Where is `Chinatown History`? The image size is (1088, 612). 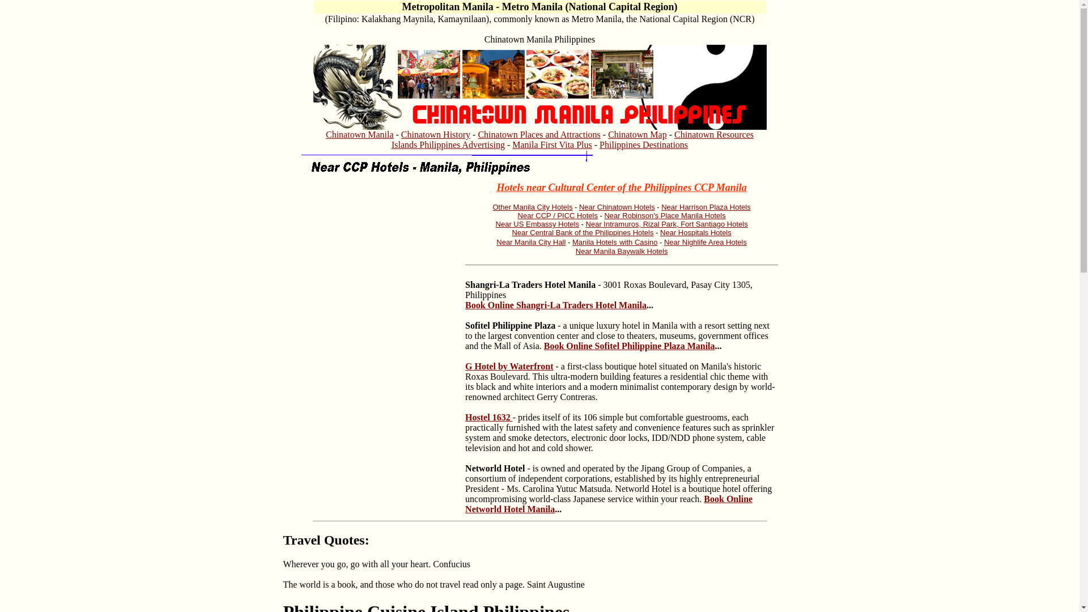 Chinatown History is located at coordinates (435, 134).